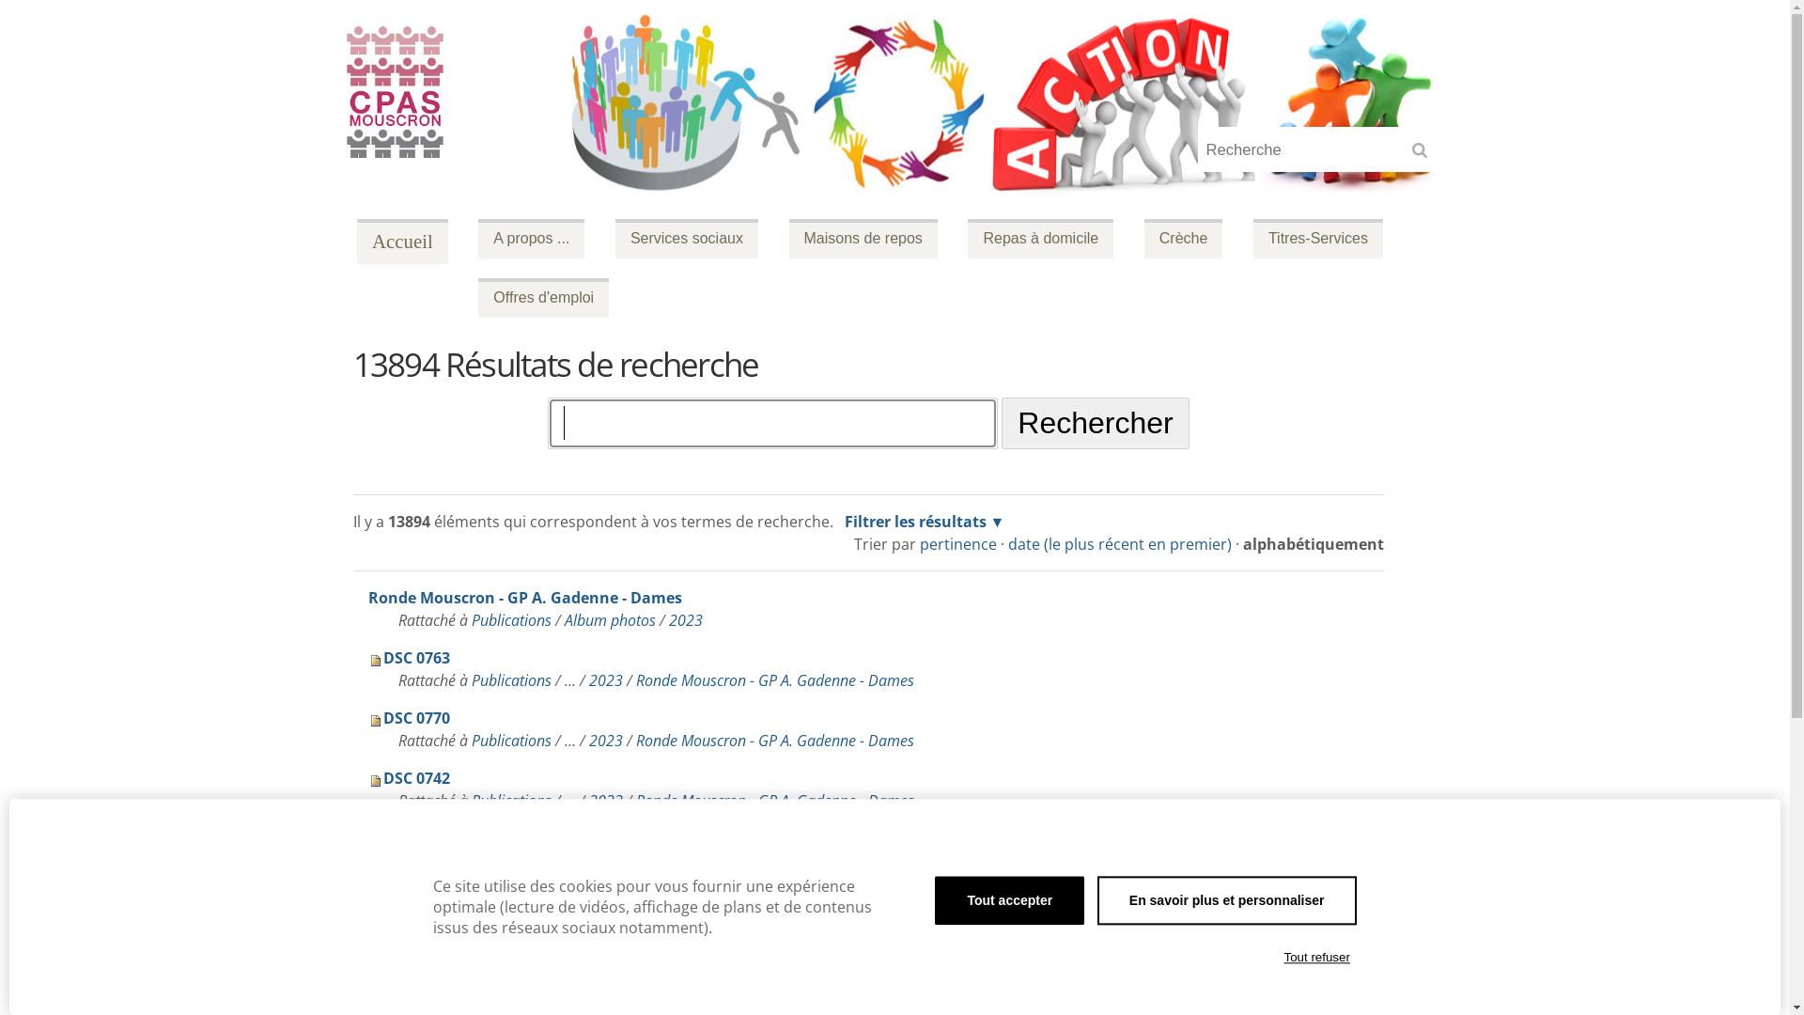 This screenshot has height=1015, width=1804. Describe the element at coordinates (511, 801) in the screenshot. I see `Publications` at that location.